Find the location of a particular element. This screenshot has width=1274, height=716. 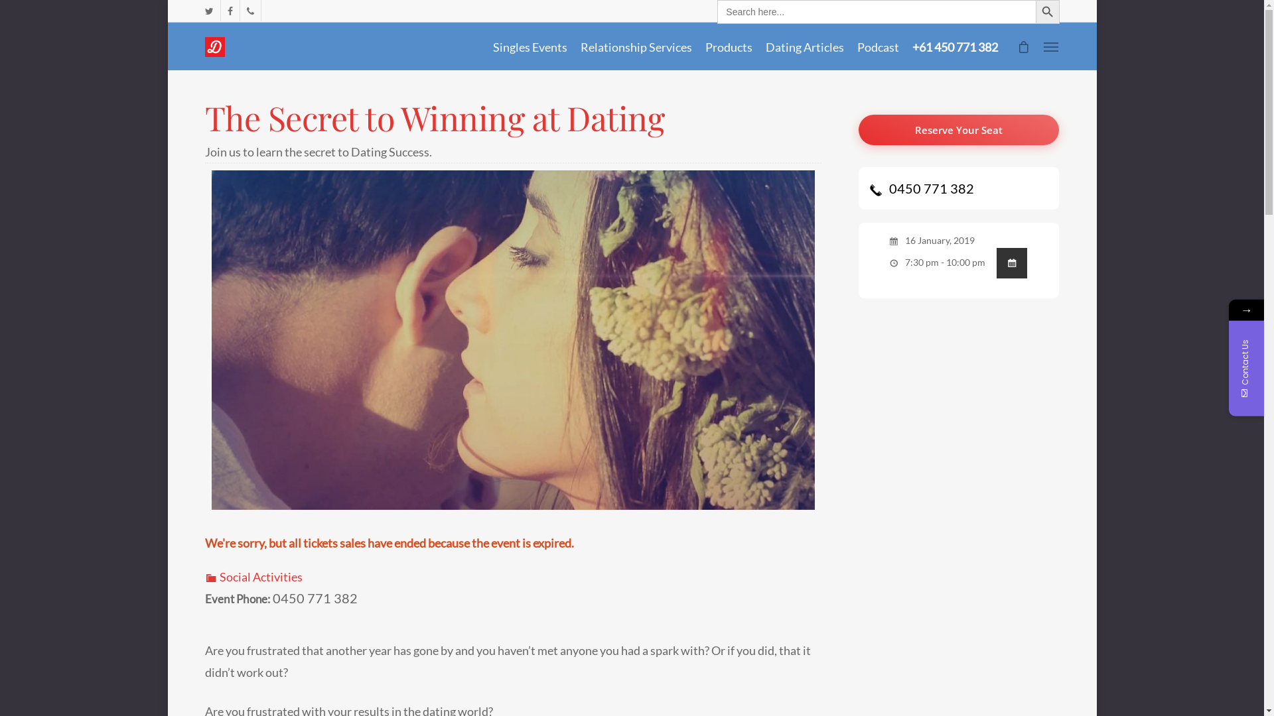

Products is located at coordinates (729, 47).